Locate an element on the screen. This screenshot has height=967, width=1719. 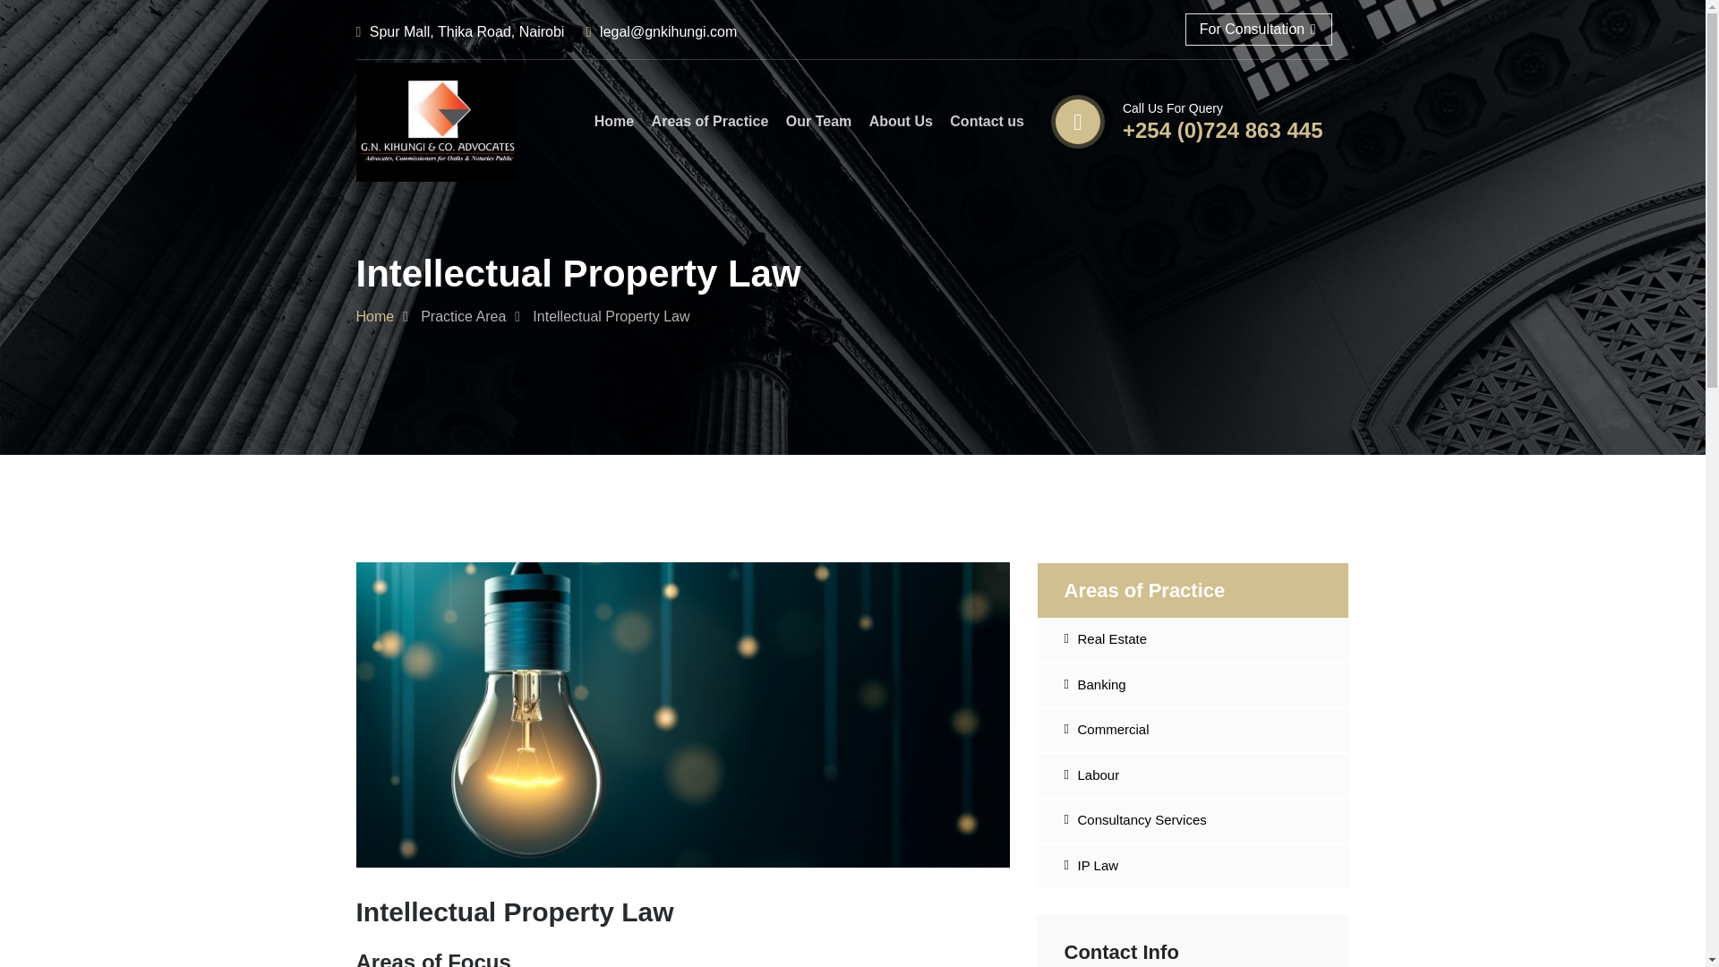
Commercial is located at coordinates (1114, 729).